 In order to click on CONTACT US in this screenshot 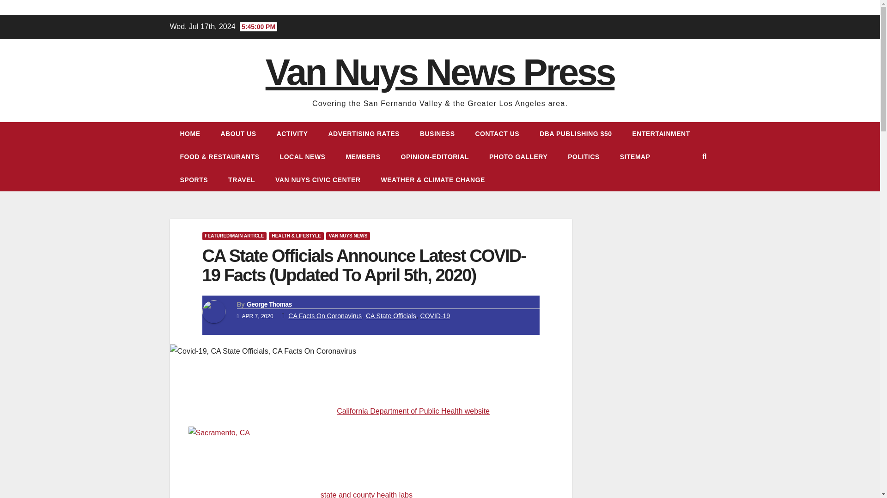, I will do `click(497, 134)`.